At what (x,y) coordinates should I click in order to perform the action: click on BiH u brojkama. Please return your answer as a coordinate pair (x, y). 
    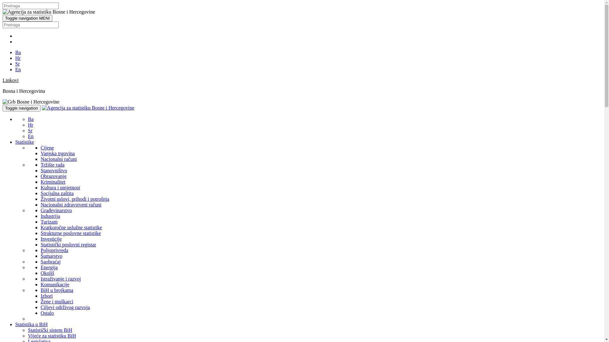
    Looking at the image, I should click on (57, 290).